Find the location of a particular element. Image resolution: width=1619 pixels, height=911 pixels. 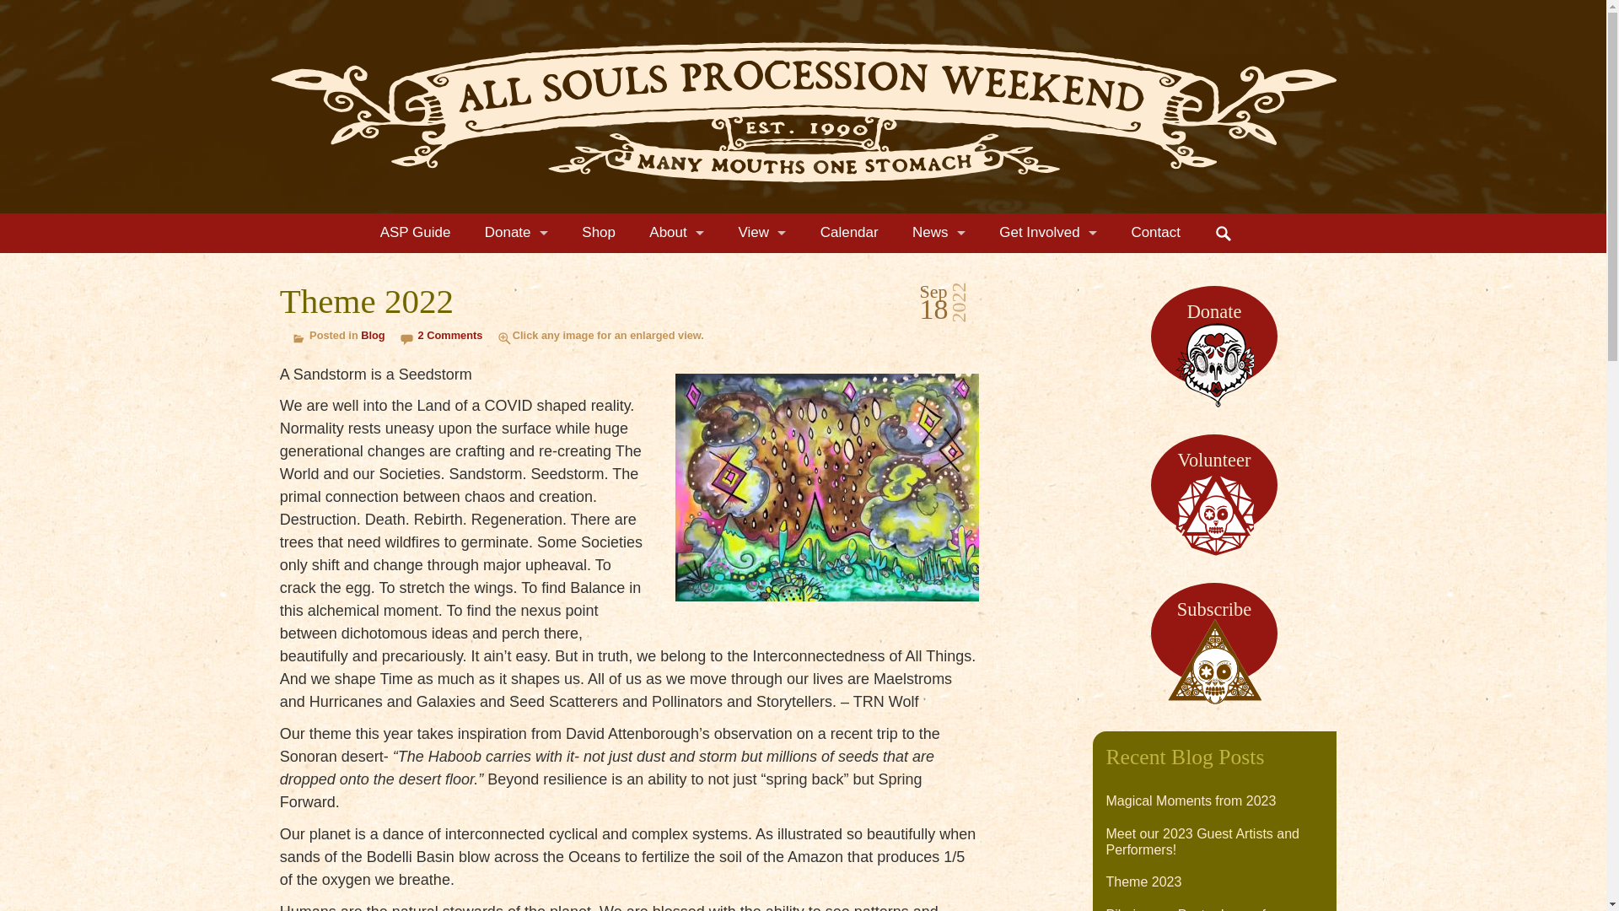

Donate is located at coordinates (516, 233).